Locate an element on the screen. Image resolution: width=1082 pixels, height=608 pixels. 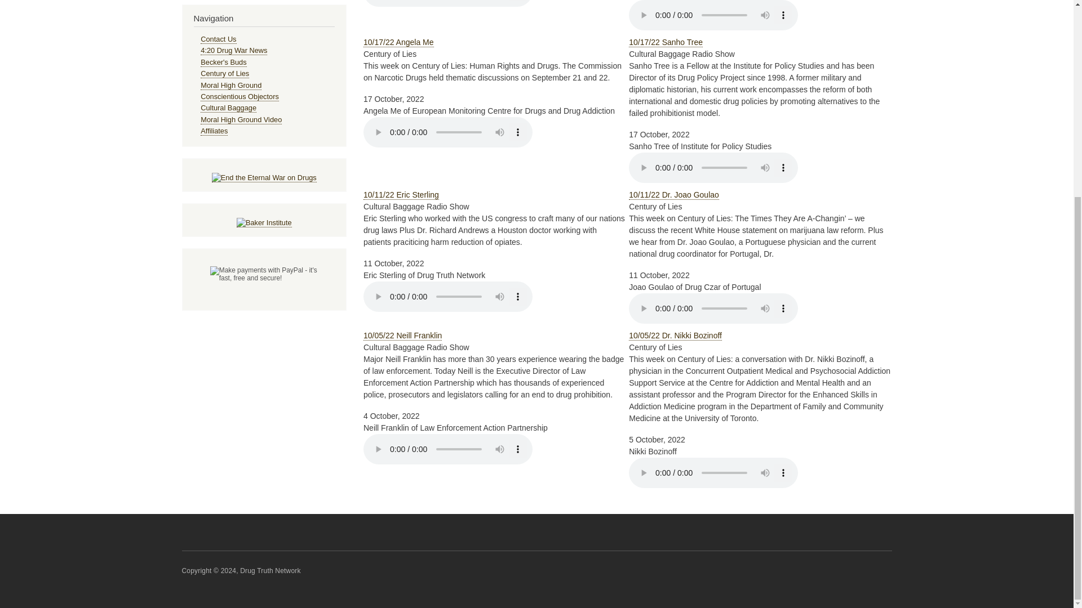
Claiming the Moral High Ground Video is located at coordinates (241, 120).